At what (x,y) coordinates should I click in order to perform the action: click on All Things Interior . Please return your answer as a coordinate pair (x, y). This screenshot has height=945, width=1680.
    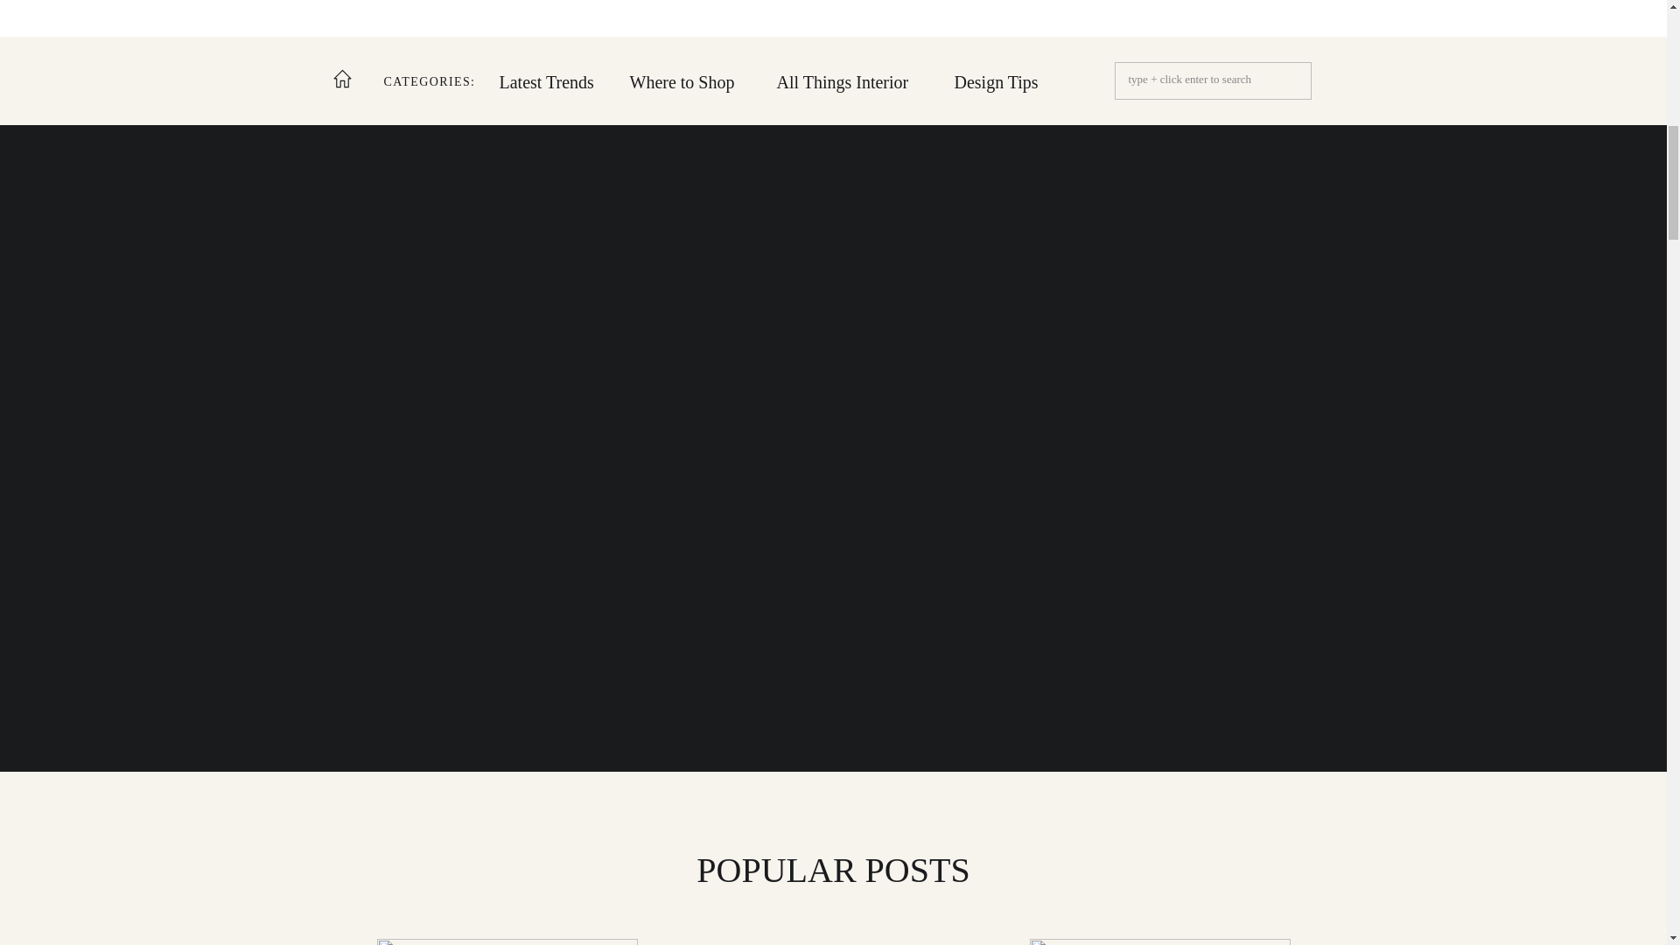
    Looking at the image, I should click on (857, 82).